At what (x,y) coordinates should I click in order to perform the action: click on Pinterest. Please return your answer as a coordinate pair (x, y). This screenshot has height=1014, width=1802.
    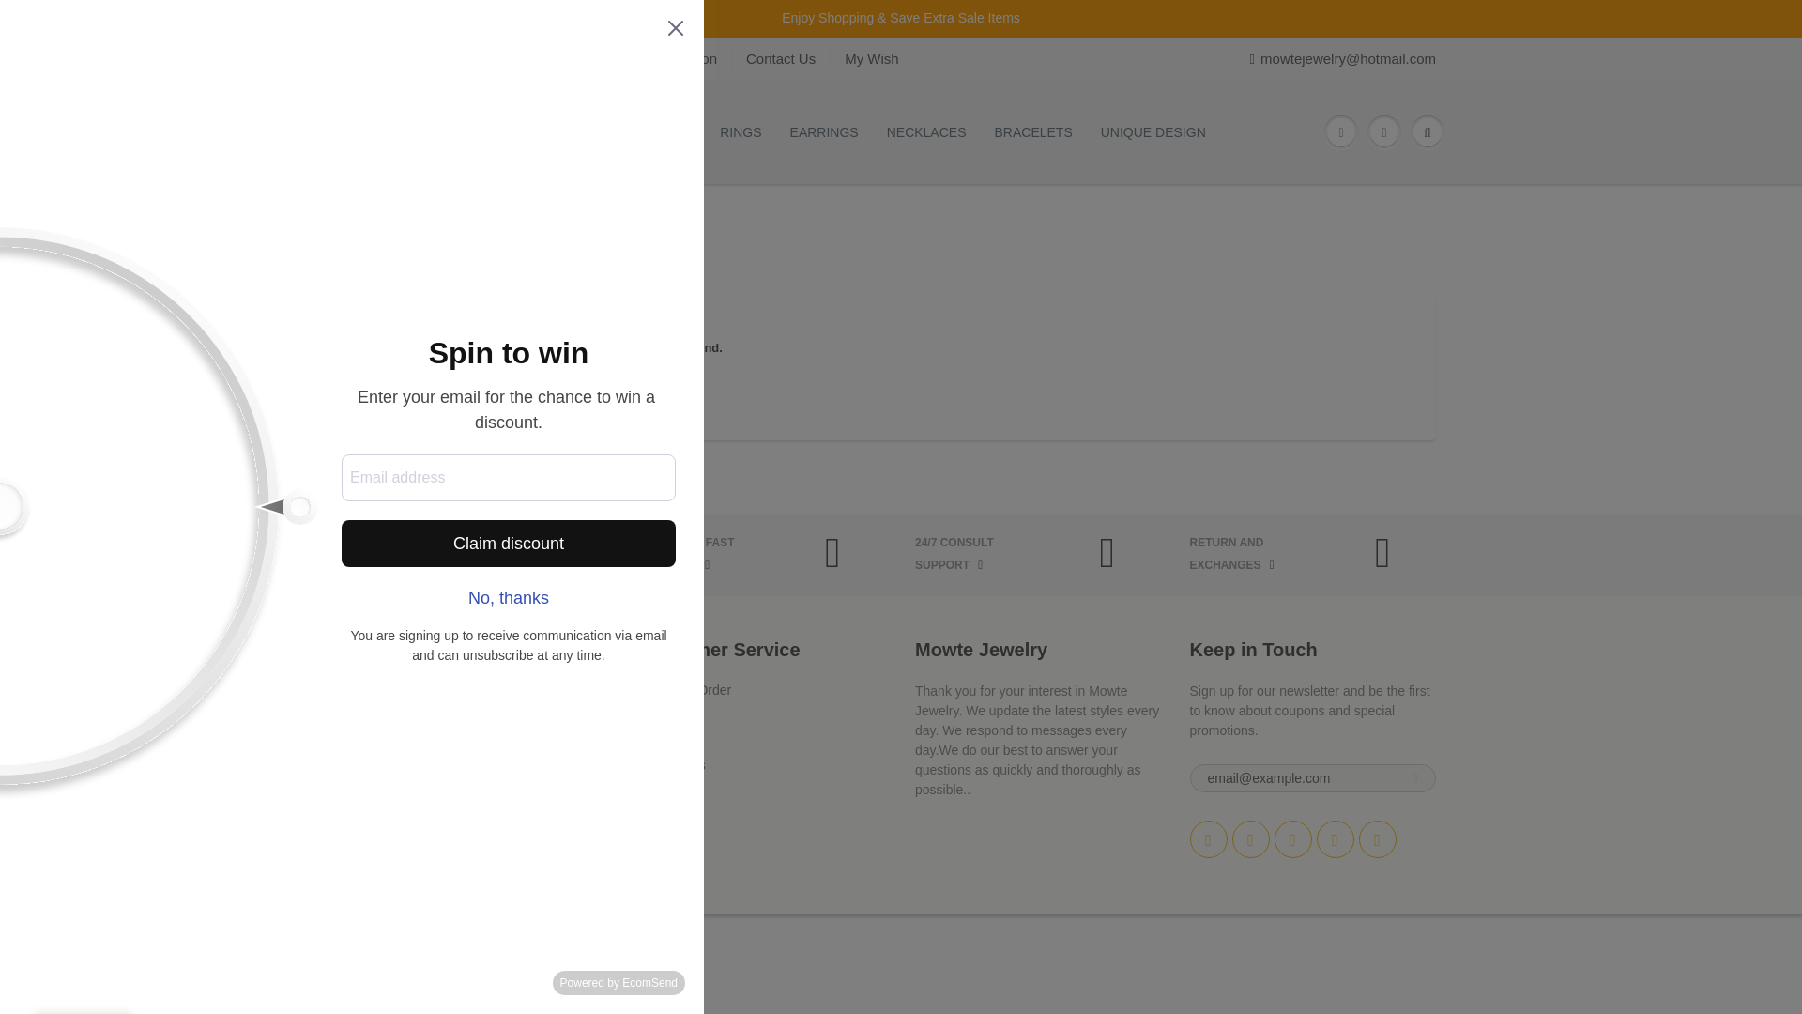
    Looking at the image, I should click on (1292, 838).